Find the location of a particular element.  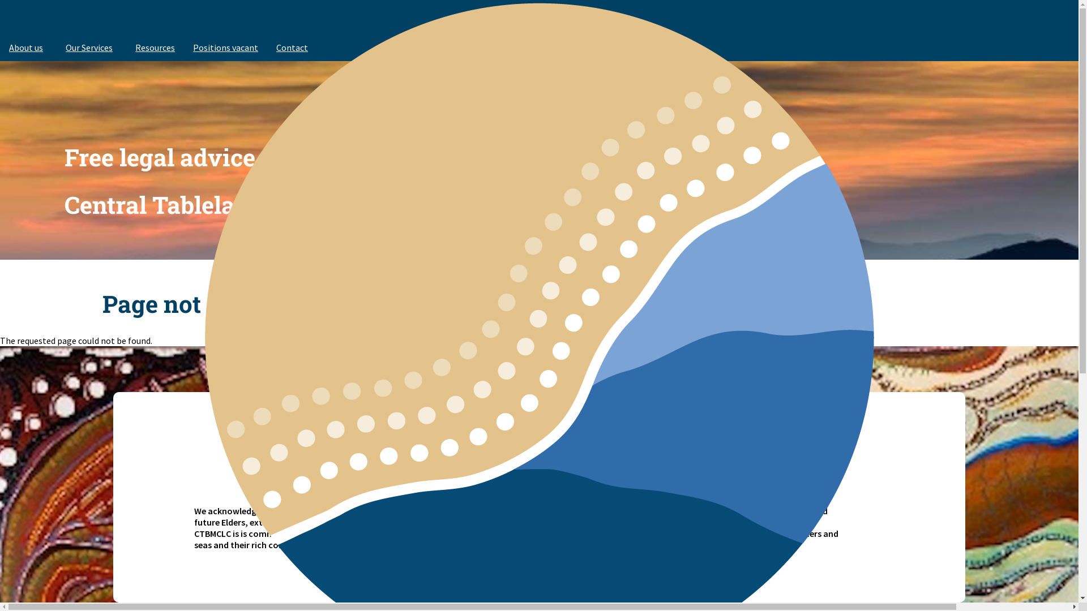

About us is located at coordinates (28, 48).